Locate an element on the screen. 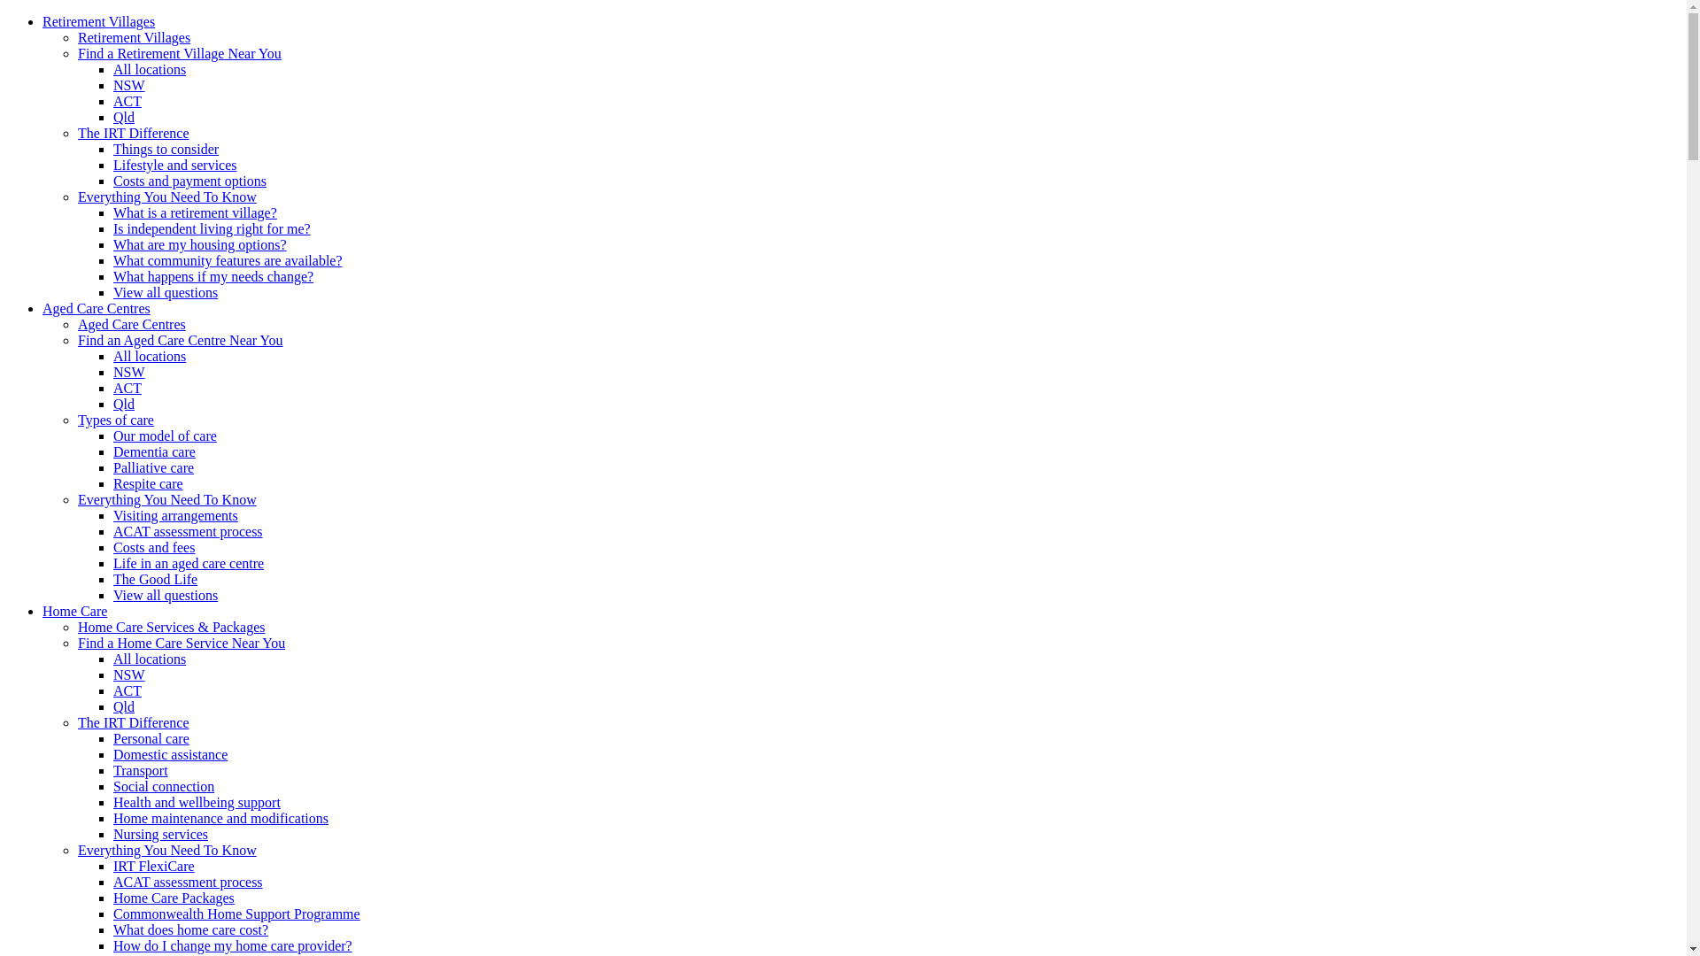  Find an Aged Care Centre Near You is located at coordinates (181, 340).